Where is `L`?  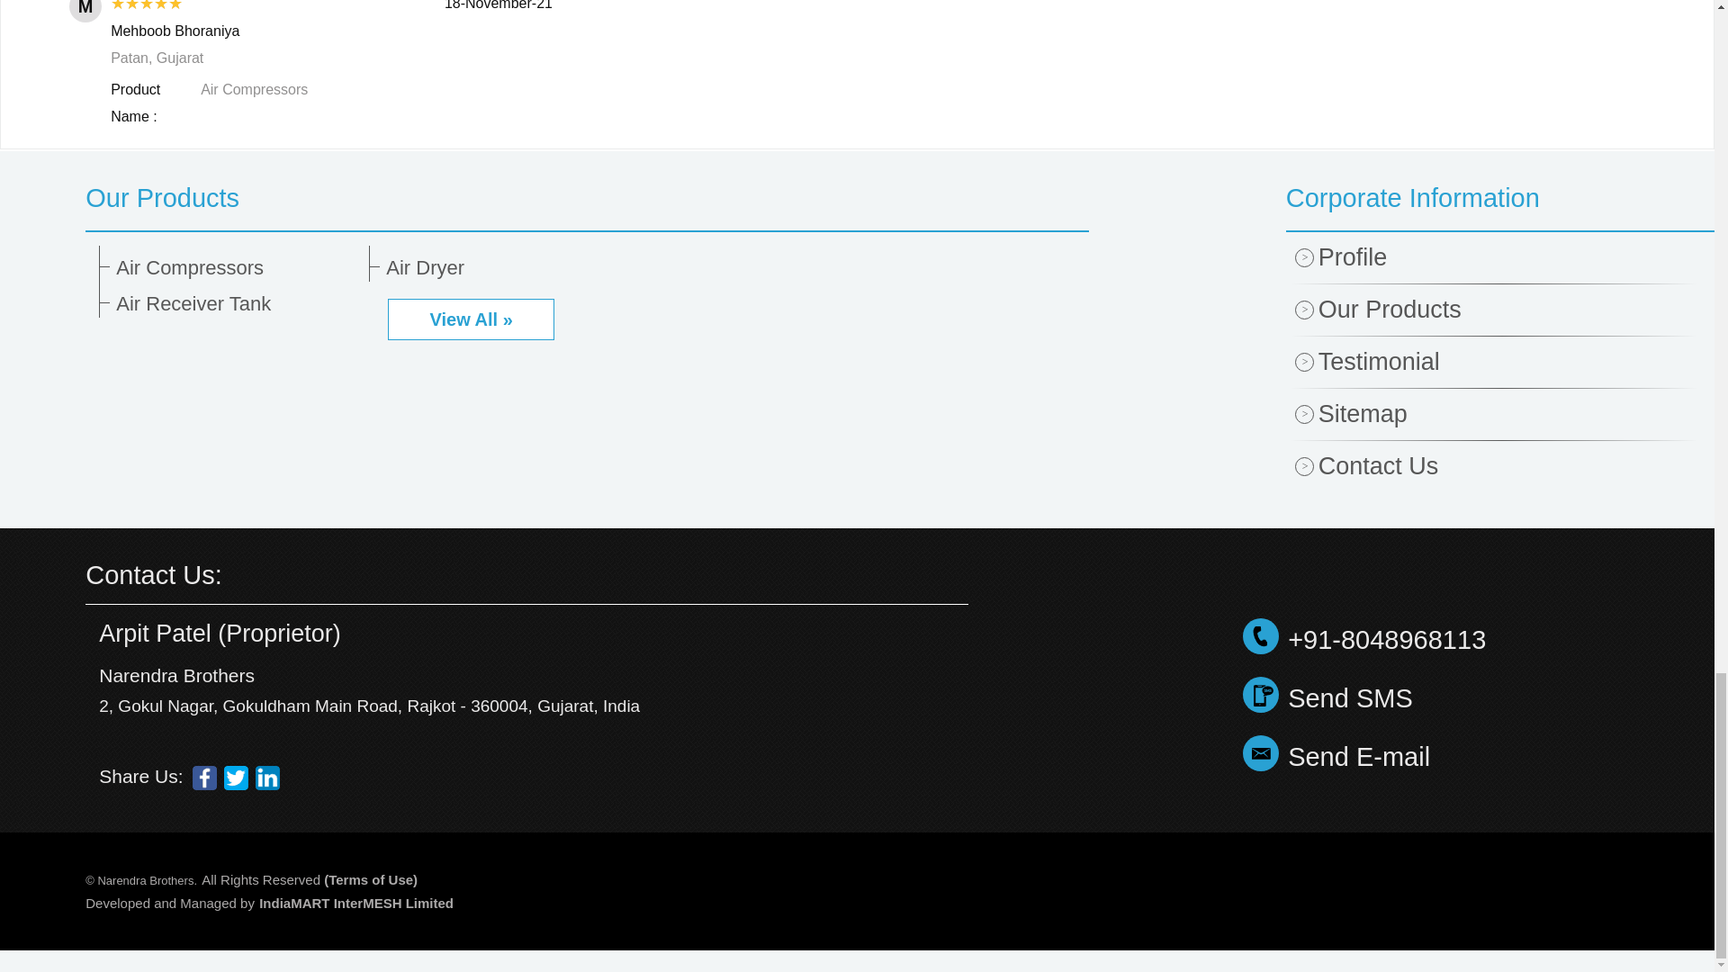
L is located at coordinates (268, 778).